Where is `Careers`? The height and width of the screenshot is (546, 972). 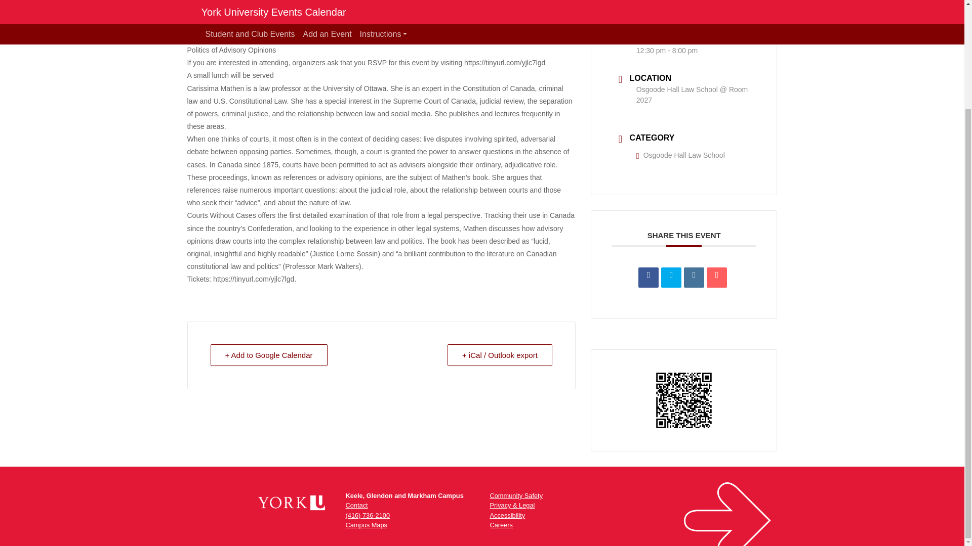
Careers is located at coordinates (501, 525).